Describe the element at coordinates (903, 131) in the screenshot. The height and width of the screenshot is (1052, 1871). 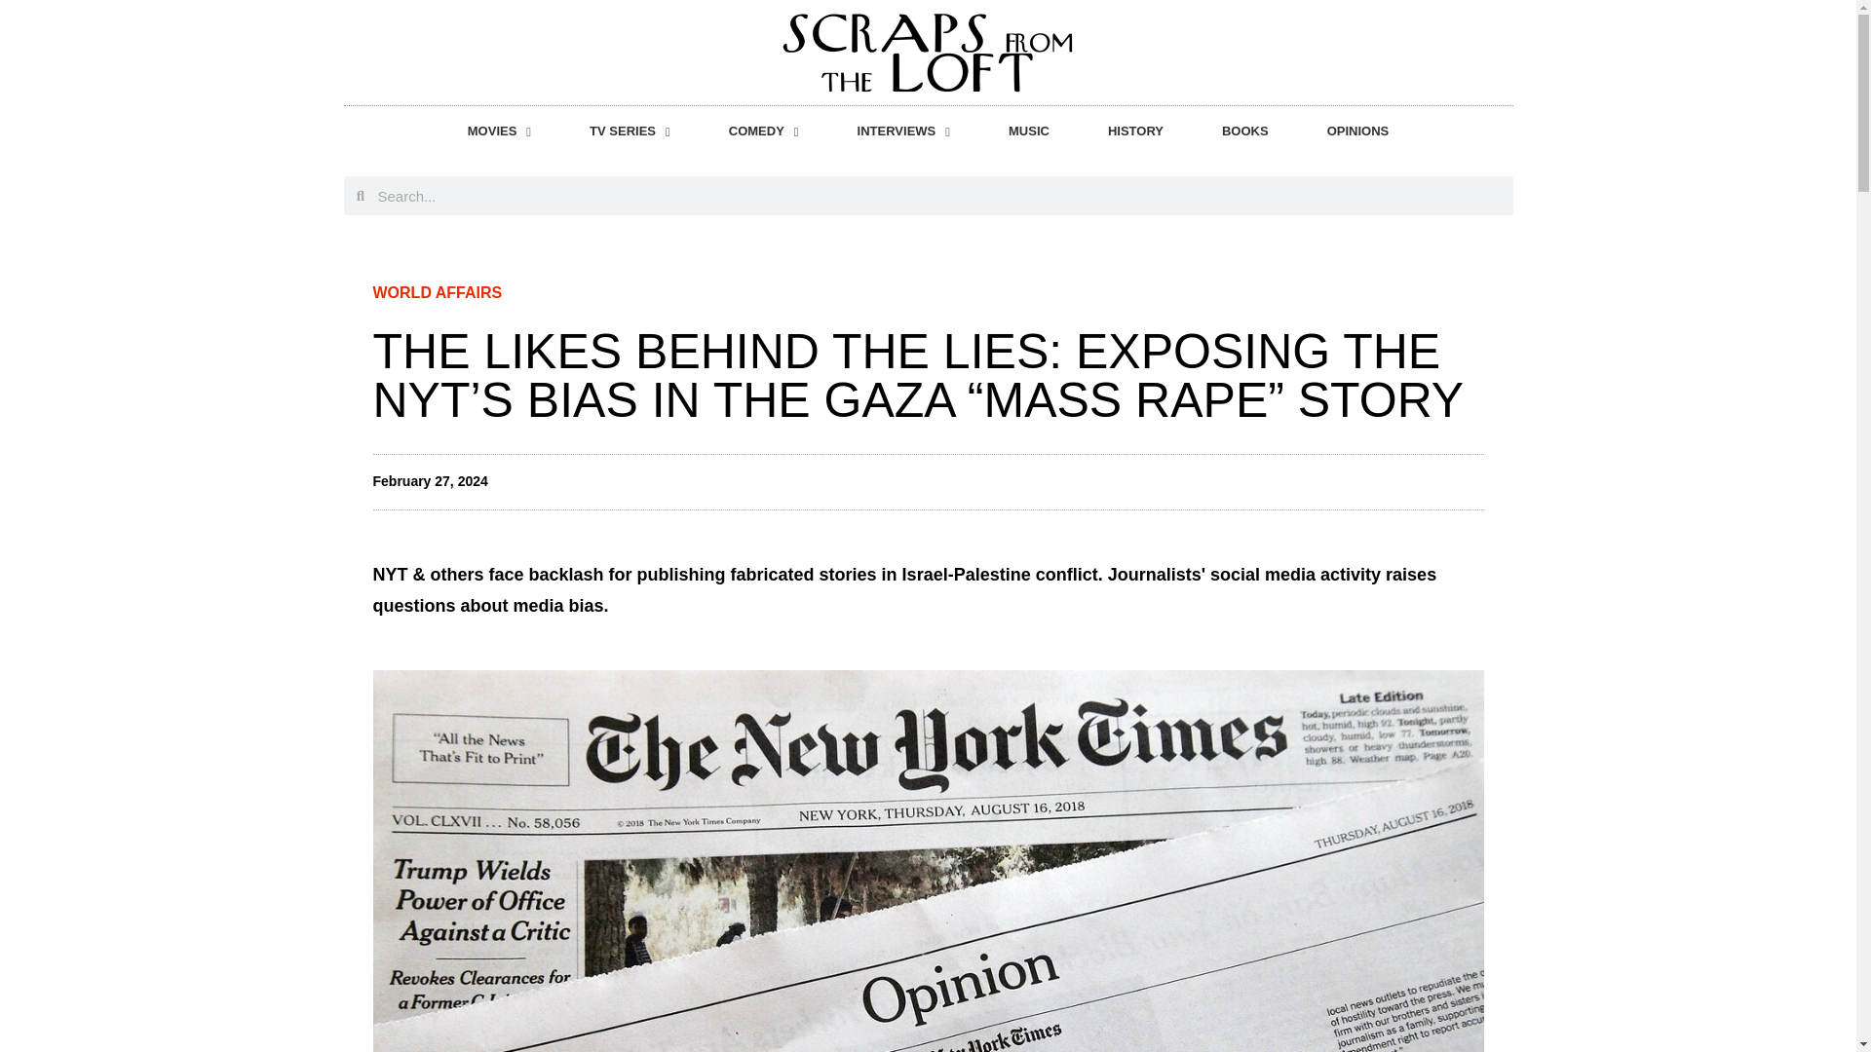
I see `INTERVIEWS` at that location.